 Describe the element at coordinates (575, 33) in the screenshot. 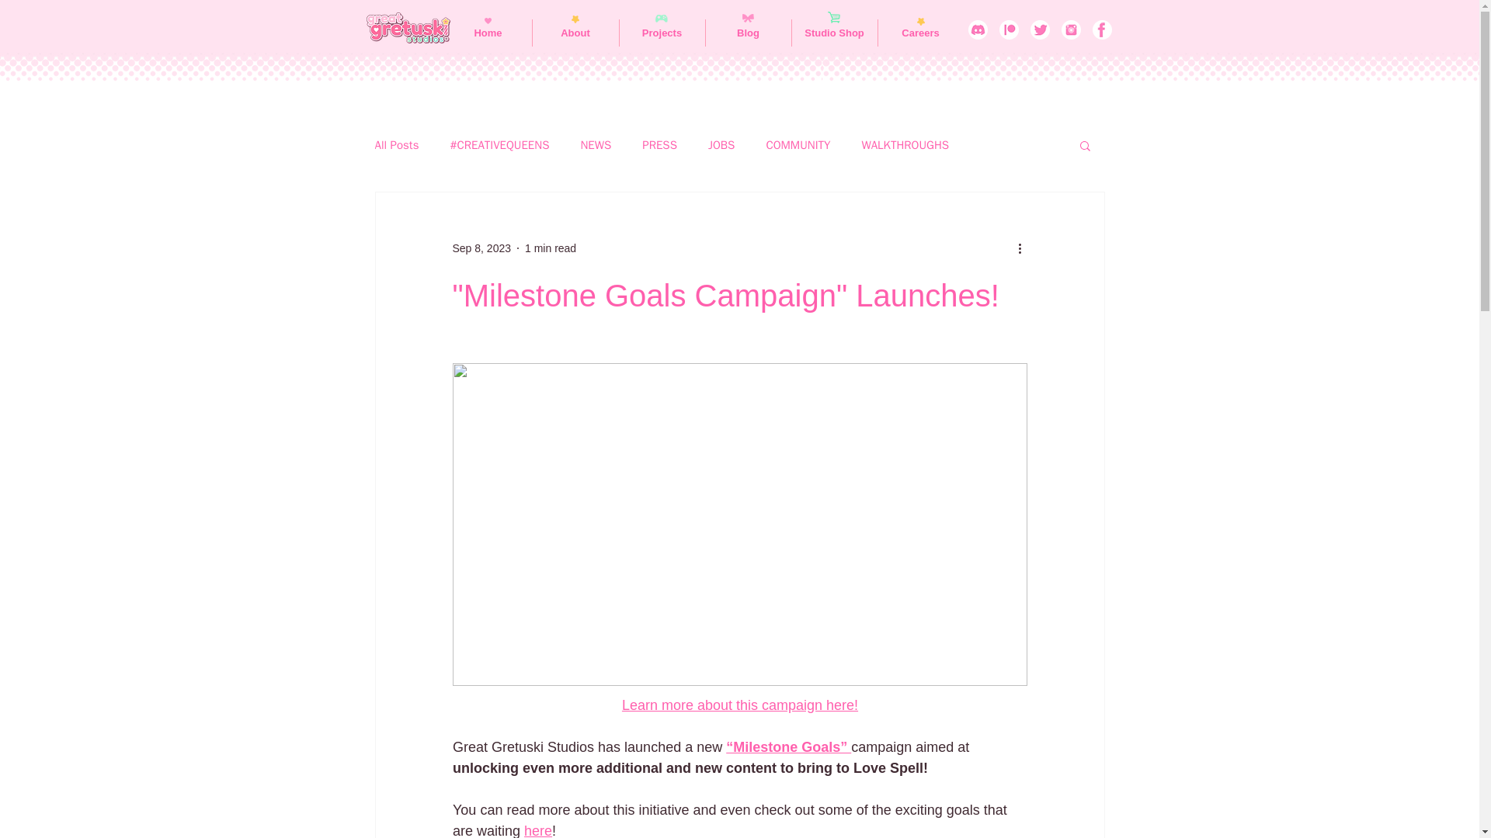

I see `About` at that location.